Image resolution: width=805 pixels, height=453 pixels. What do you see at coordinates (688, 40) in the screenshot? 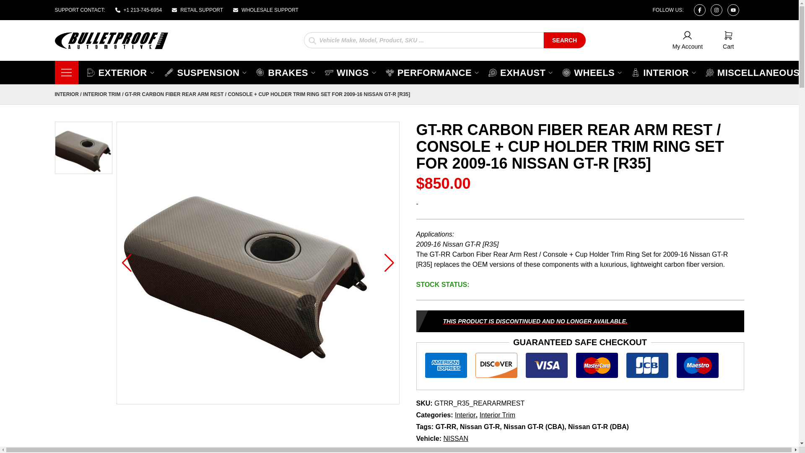
I see `RETAIL SUPPORT` at bounding box center [688, 40].